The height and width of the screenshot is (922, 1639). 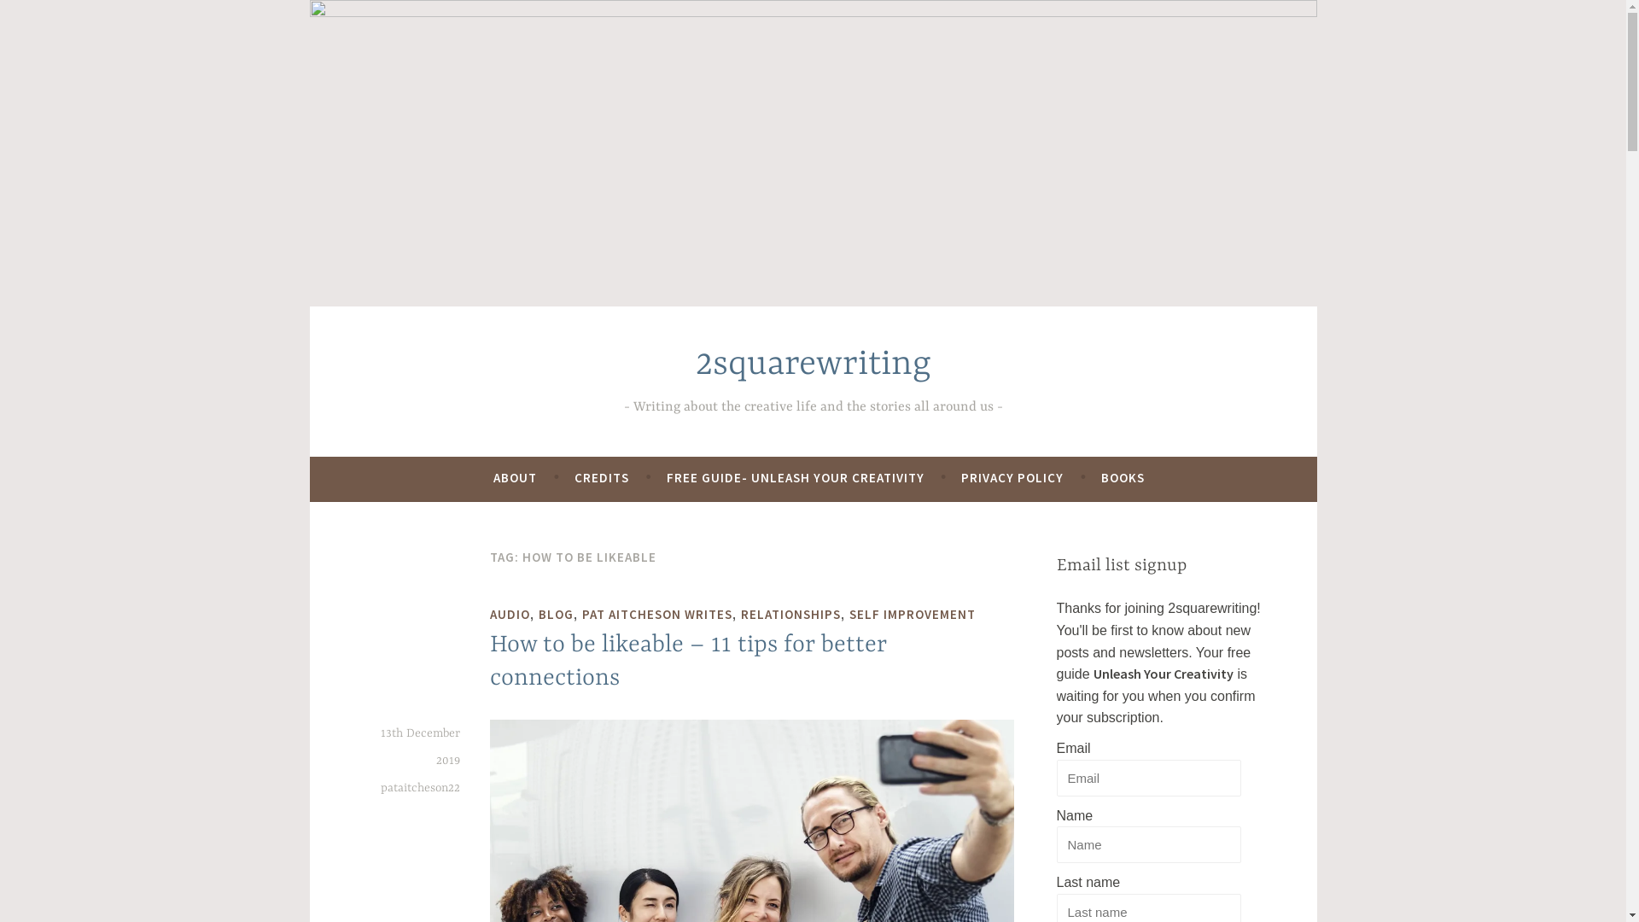 What do you see at coordinates (602, 478) in the screenshot?
I see `CREDITS` at bounding box center [602, 478].